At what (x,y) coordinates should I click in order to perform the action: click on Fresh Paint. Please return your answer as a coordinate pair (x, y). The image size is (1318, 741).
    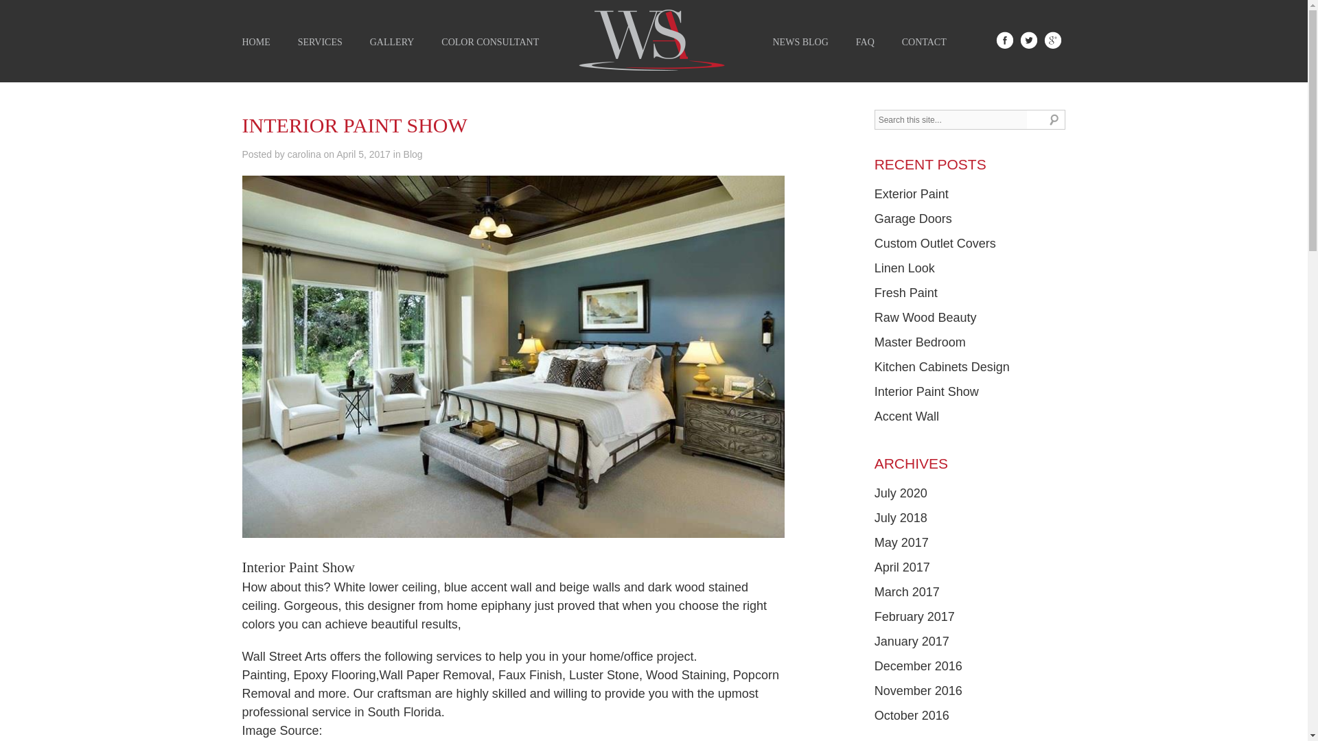
    Looking at the image, I should click on (906, 292).